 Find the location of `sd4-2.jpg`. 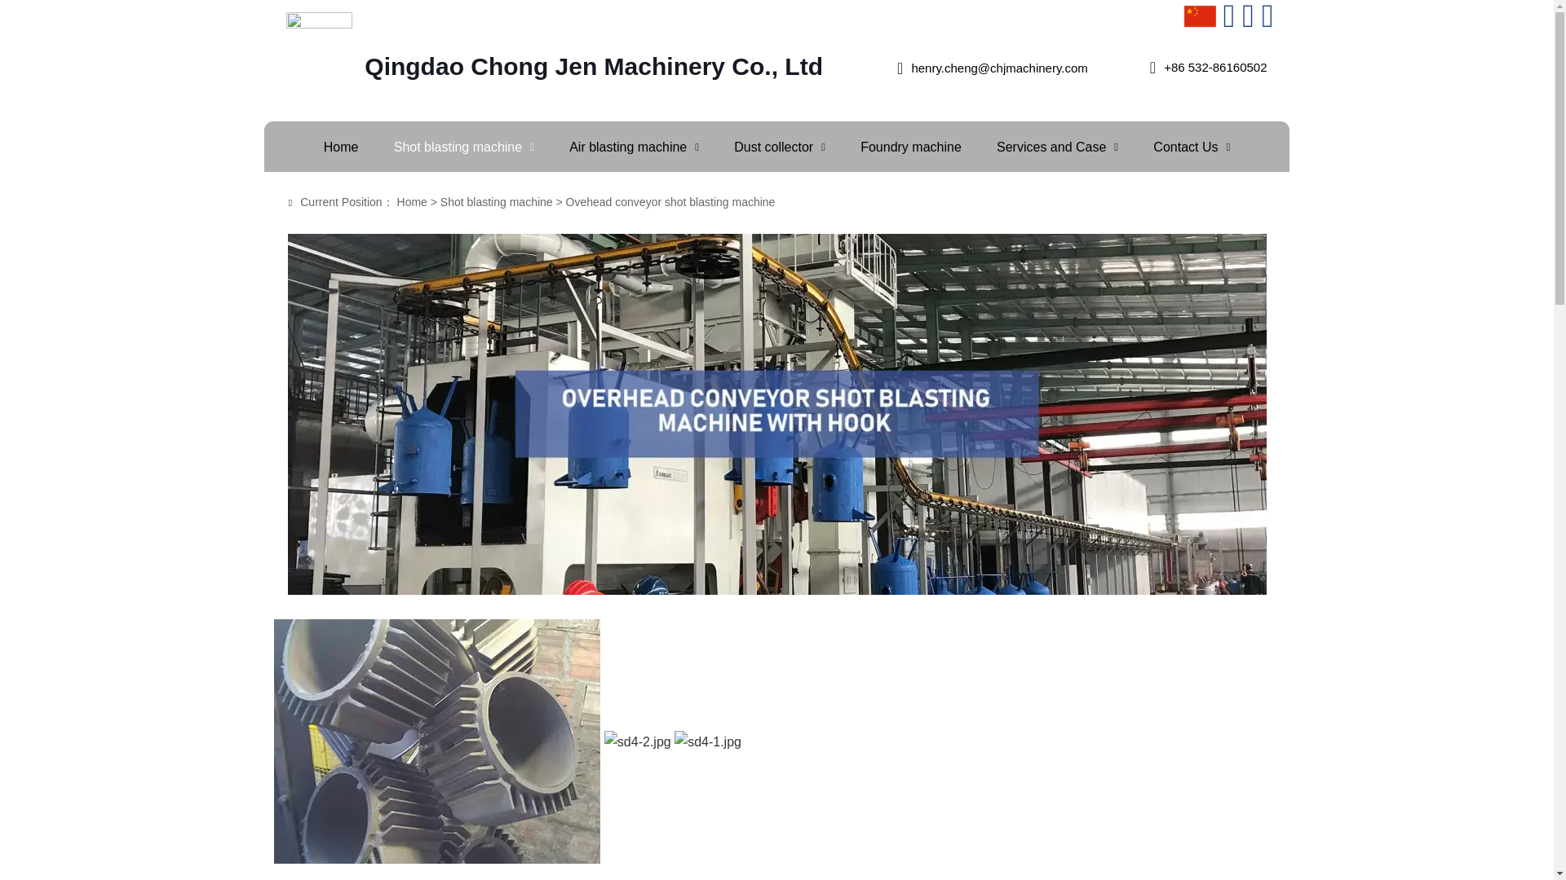

sd4-2.jpg is located at coordinates (638, 741).